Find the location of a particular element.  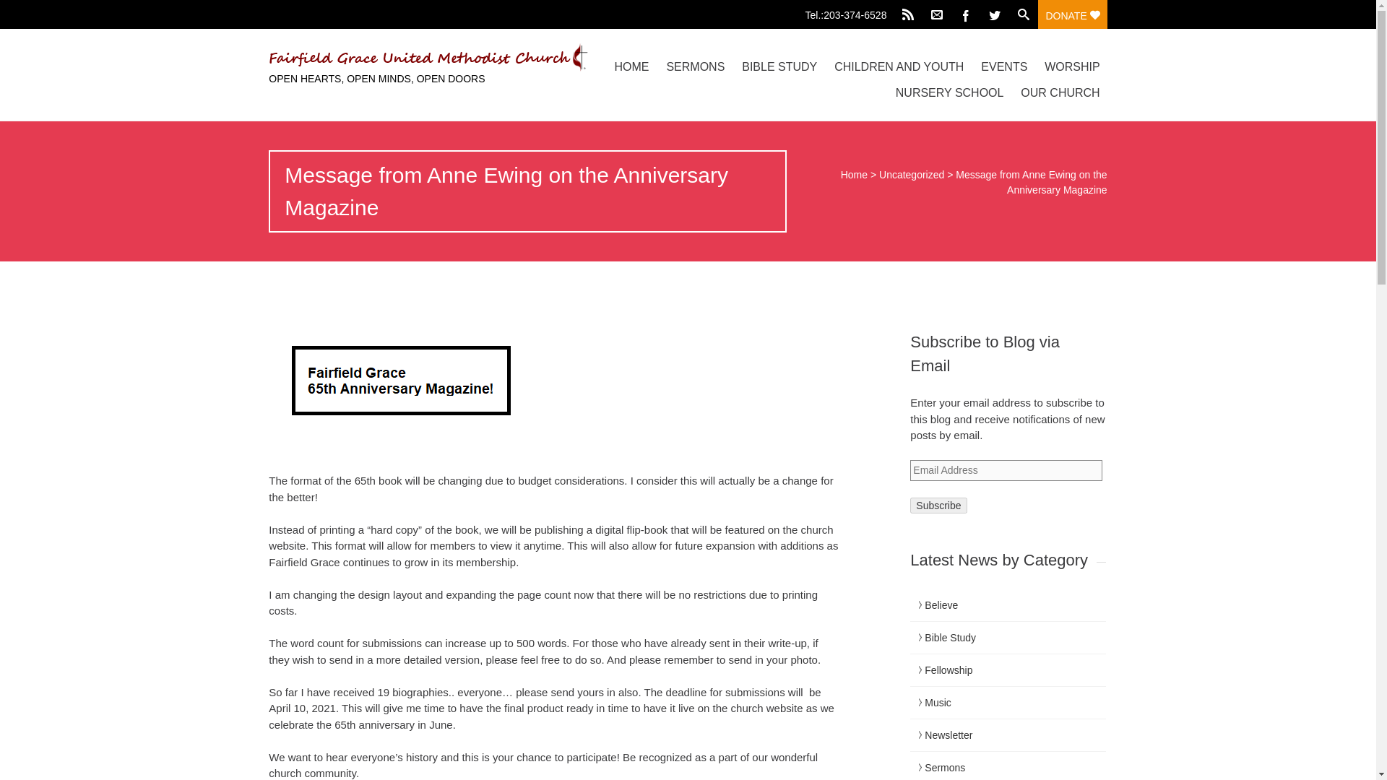

NURSERY SCHOOL is located at coordinates (949, 92).